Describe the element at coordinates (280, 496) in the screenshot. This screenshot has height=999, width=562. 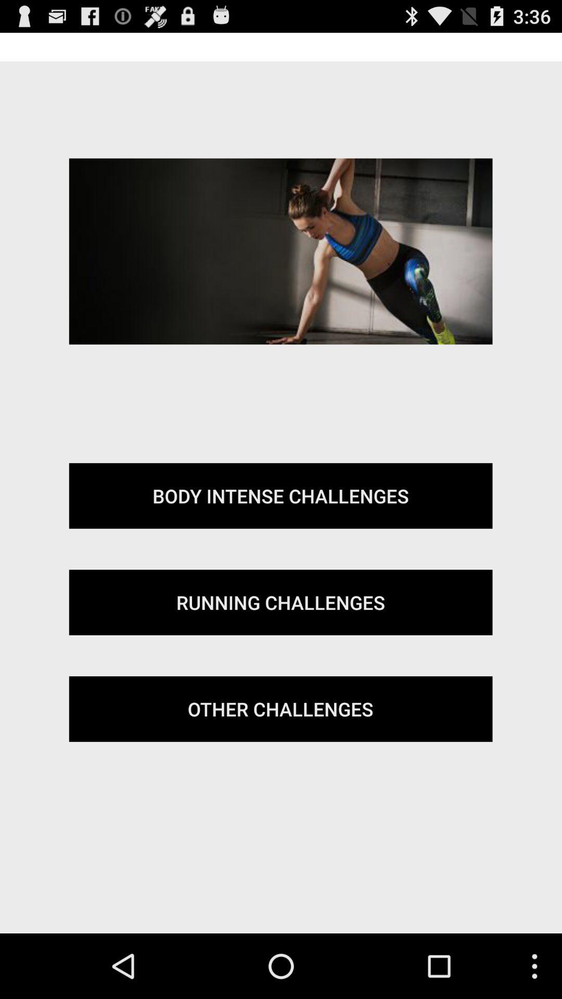
I see `turn on the body intense challenges item` at that location.